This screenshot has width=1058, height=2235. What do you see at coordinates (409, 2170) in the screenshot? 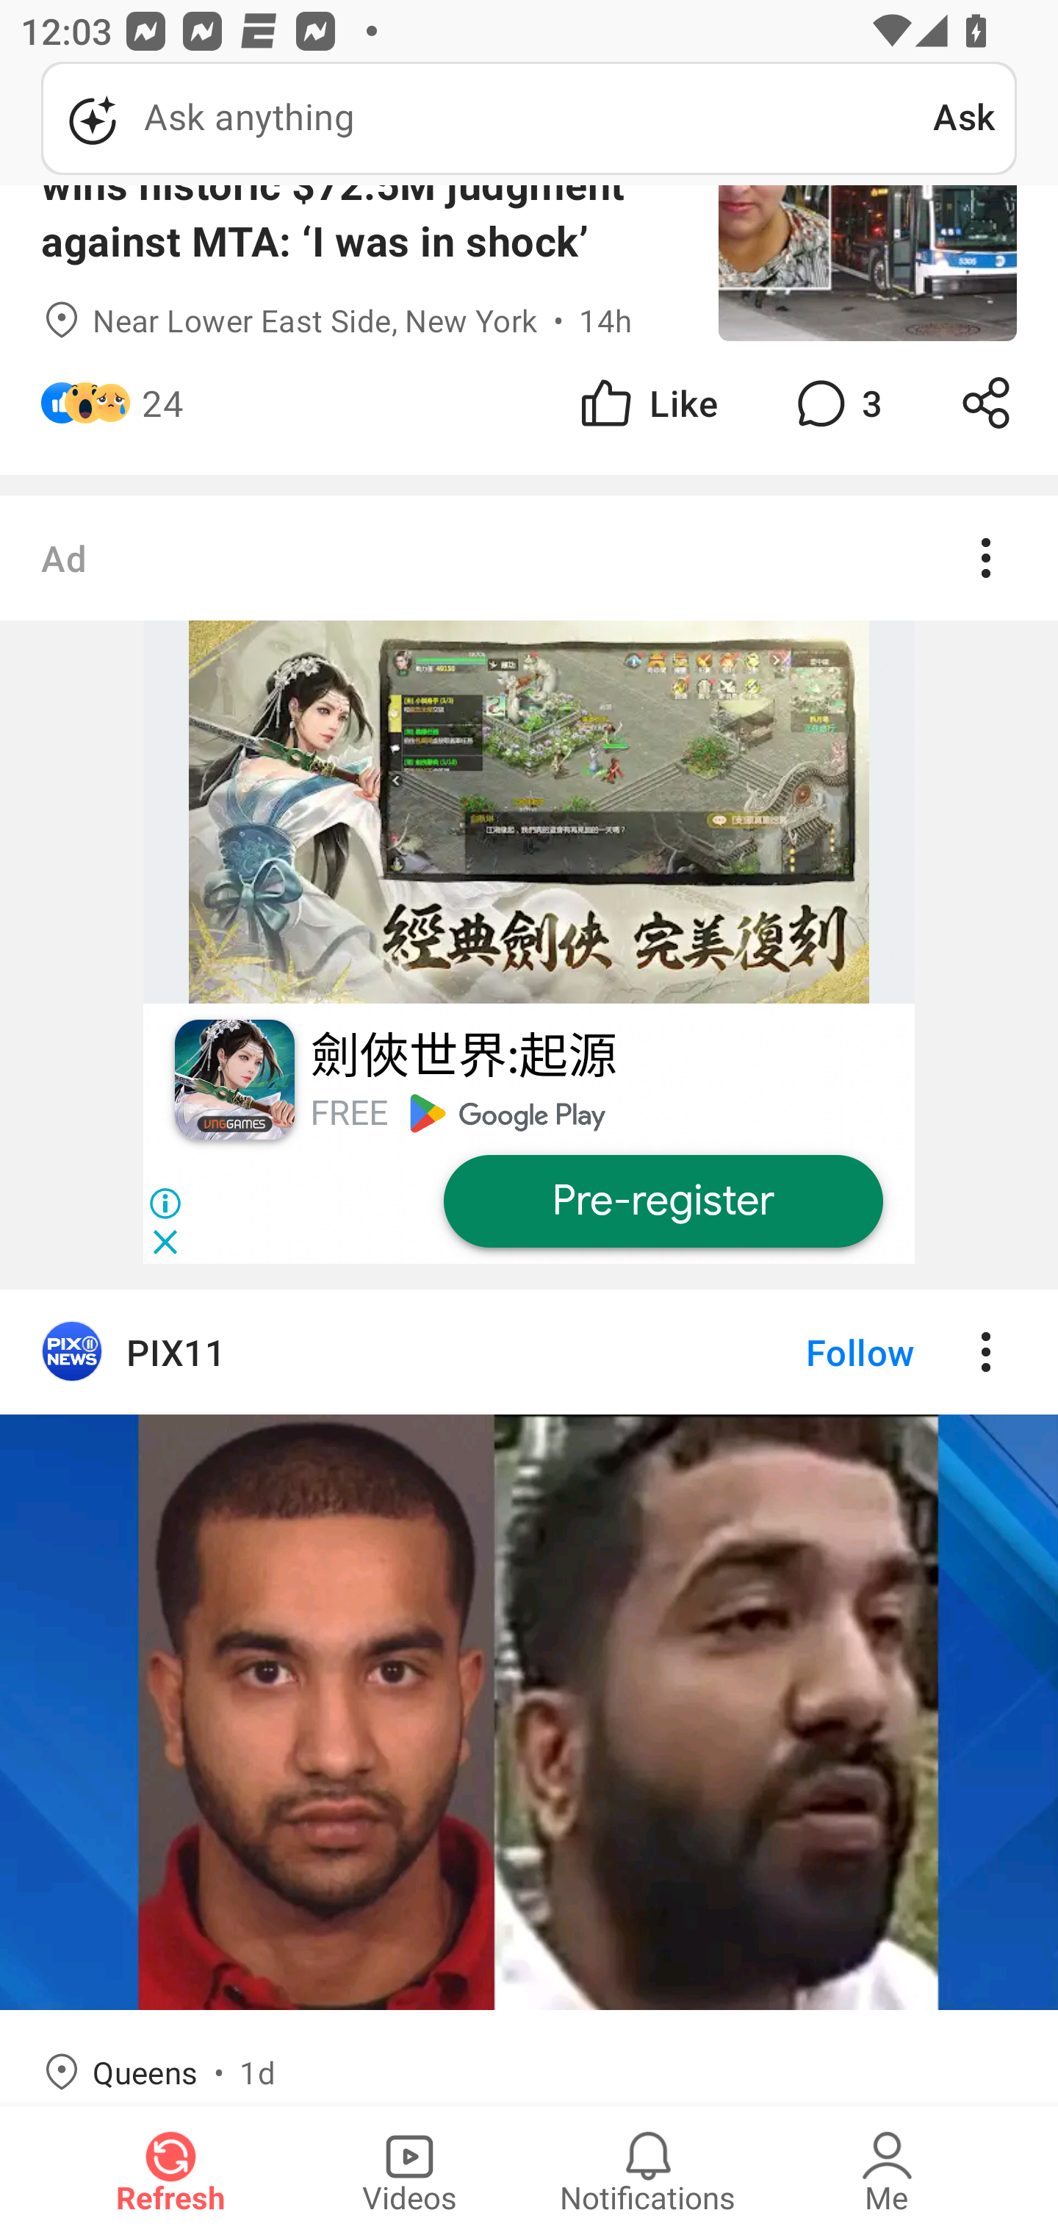
I see `Videos` at bounding box center [409, 2170].